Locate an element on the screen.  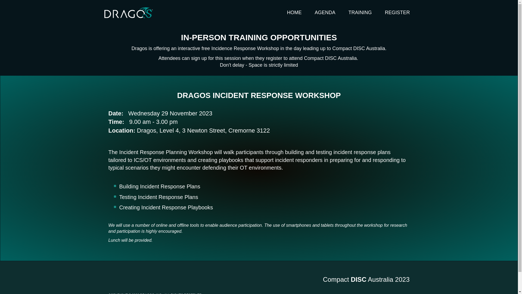
TRAINING is located at coordinates (360, 13).